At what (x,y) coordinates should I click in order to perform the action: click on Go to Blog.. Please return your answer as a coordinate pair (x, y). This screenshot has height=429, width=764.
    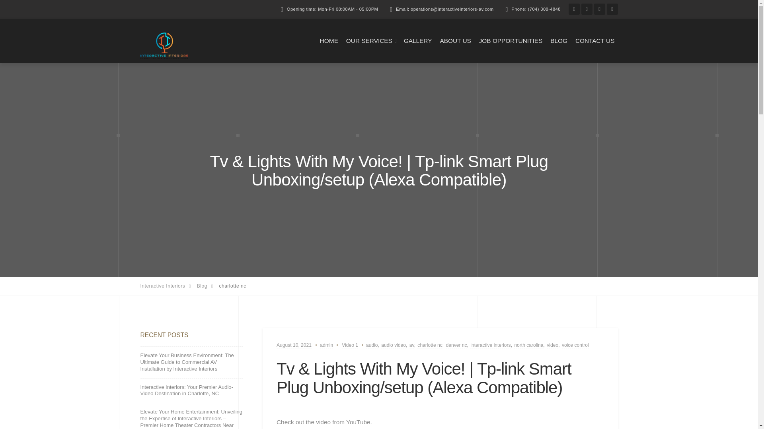
    Looking at the image, I should click on (208, 286).